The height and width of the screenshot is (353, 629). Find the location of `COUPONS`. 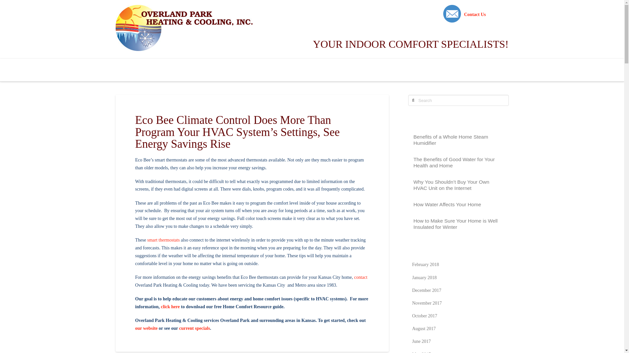

COUPONS is located at coordinates (359, 70).